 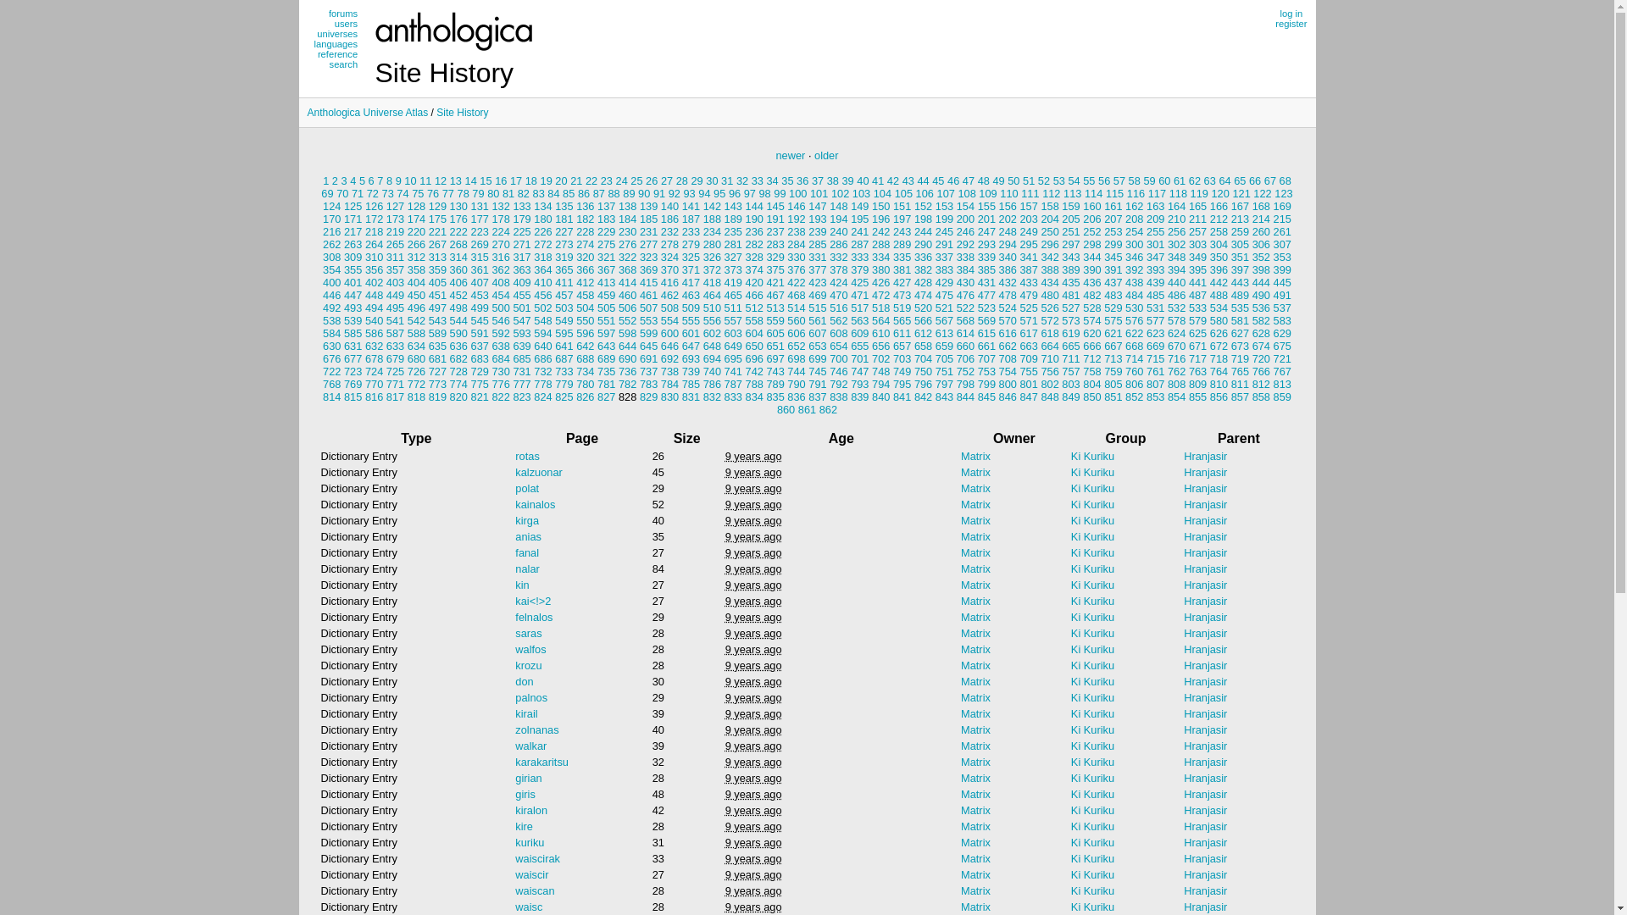 I want to click on 258, so click(x=1219, y=232).